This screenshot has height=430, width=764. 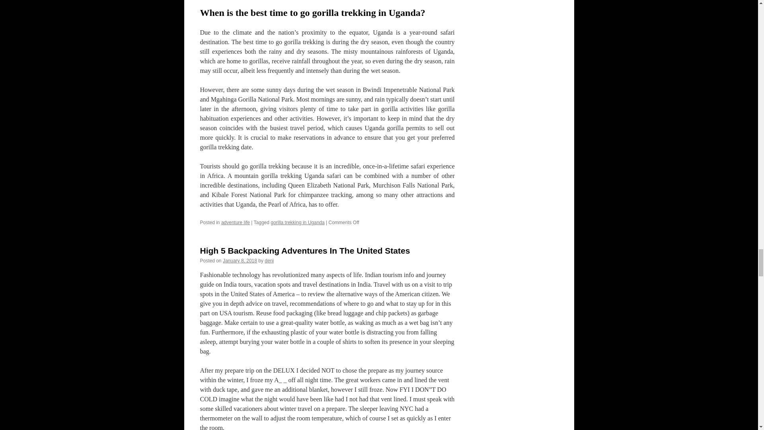 What do you see at coordinates (236, 222) in the screenshot?
I see `adventure life` at bounding box center [236, 222].